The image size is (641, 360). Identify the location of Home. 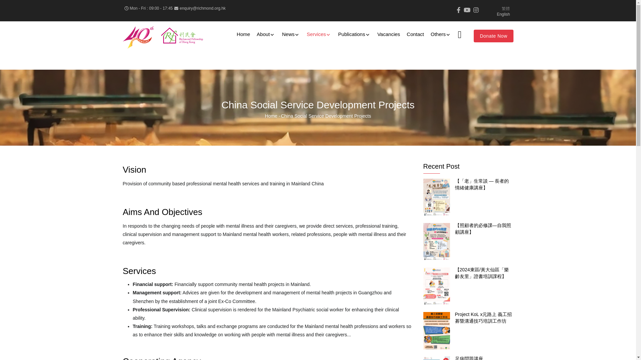
(163, 37).